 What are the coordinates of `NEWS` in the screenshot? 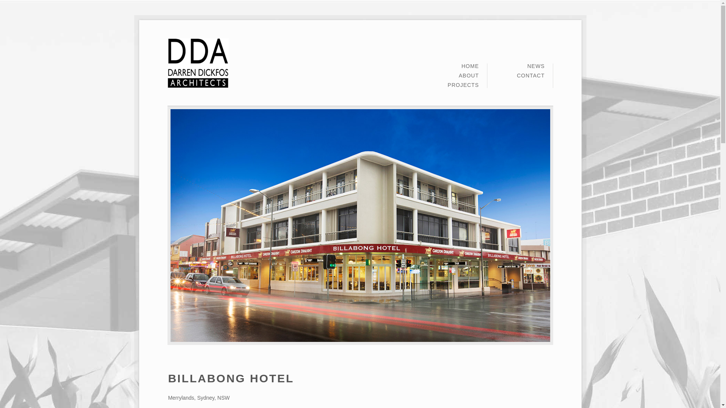 It's located at (536, 68).